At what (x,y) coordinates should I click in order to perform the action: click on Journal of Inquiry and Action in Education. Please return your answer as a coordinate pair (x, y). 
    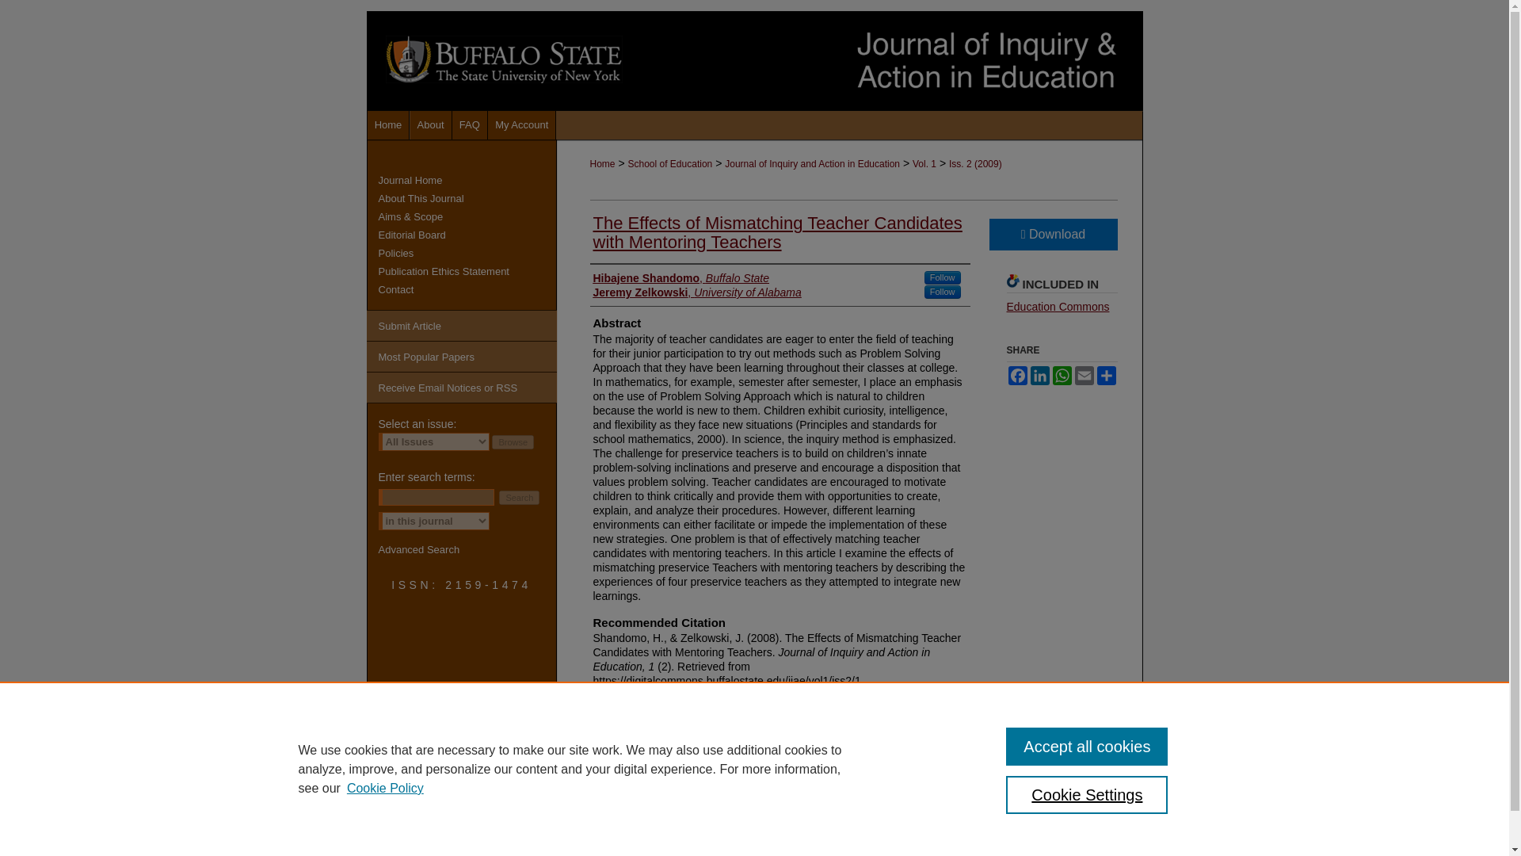
    Looking at the image, I should click on (813, 163).